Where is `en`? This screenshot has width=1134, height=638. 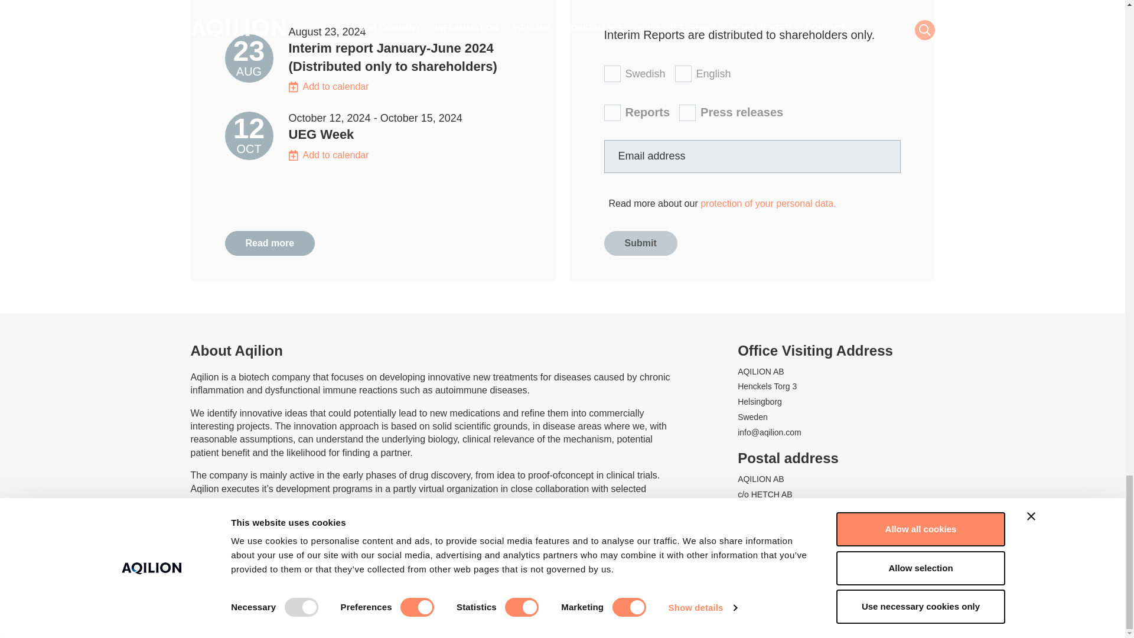
en is located at coordinates (683, 74).